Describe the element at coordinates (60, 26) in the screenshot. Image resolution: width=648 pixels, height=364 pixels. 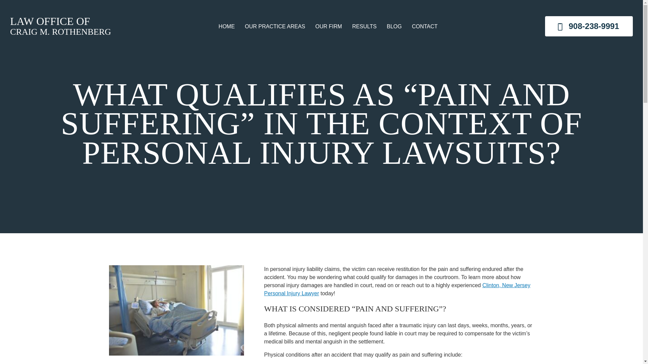
I see `OUR PRACTICE AREAS` at that location.